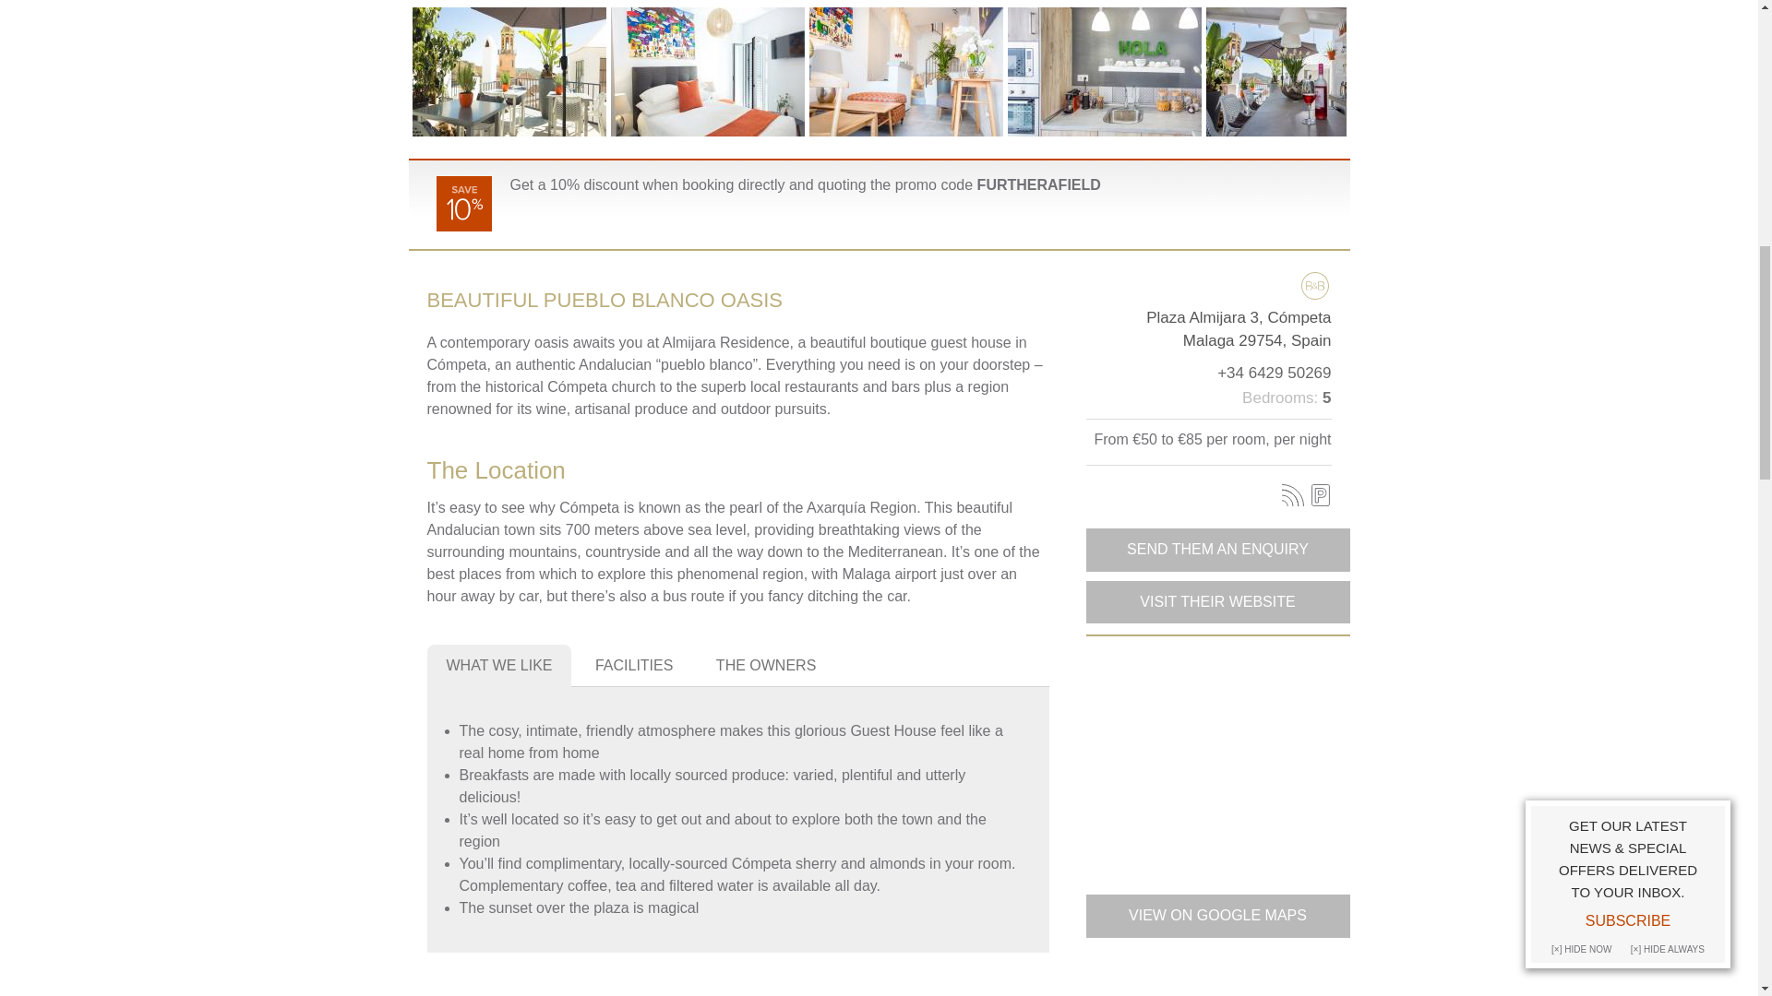 Image resolution: width=1772 pixels, height=996 pixels. Describe the element at coordinates (634, 666) in the screenshot. I see `FACILITIES` at that location.